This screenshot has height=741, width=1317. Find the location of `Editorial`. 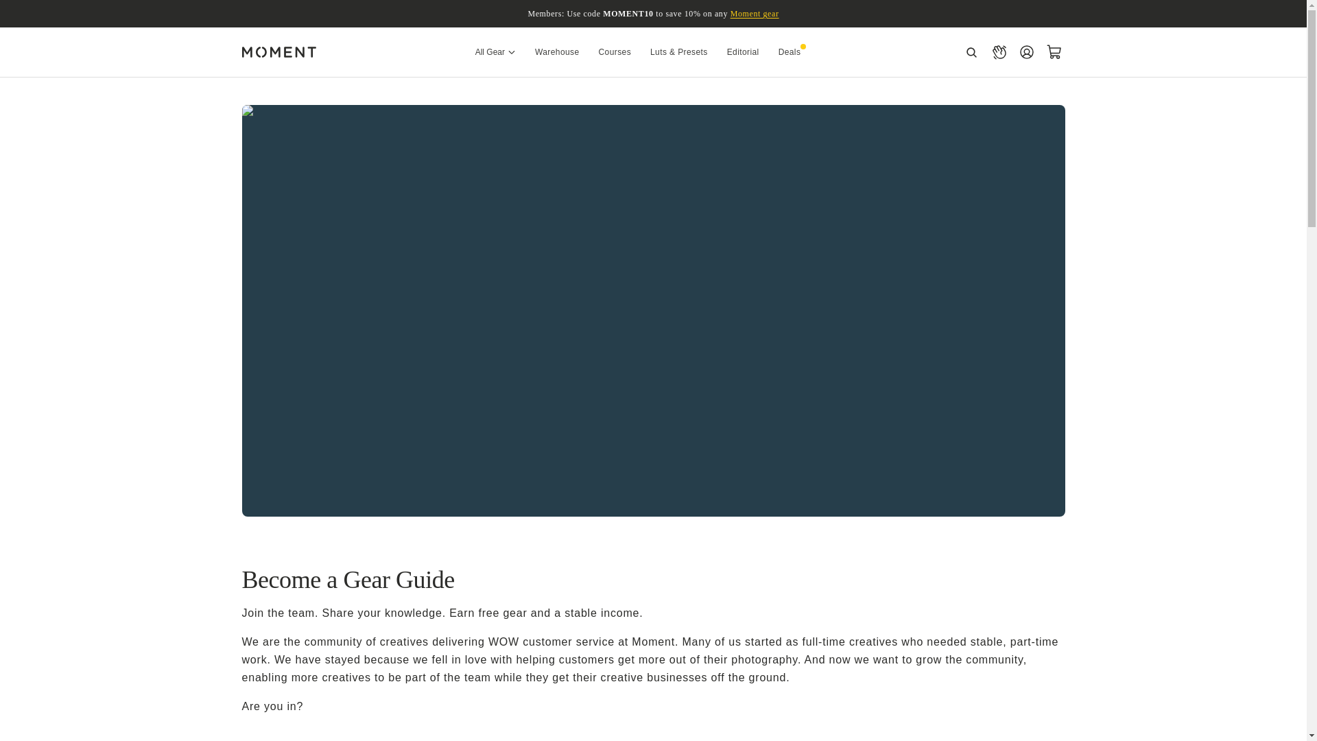

Editorial is located at coordinates (744, 51).